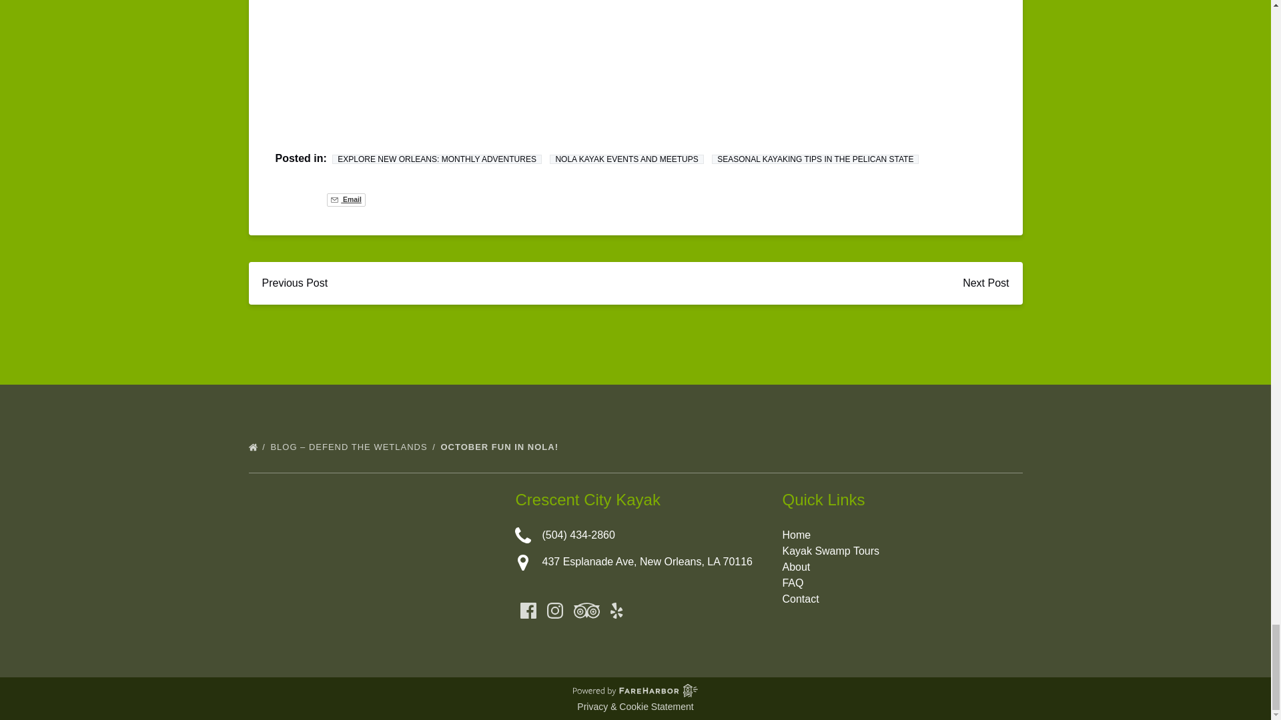 The height and width of the screenshot is (720, 1281). I want to click on Phone, so click(523, 535).